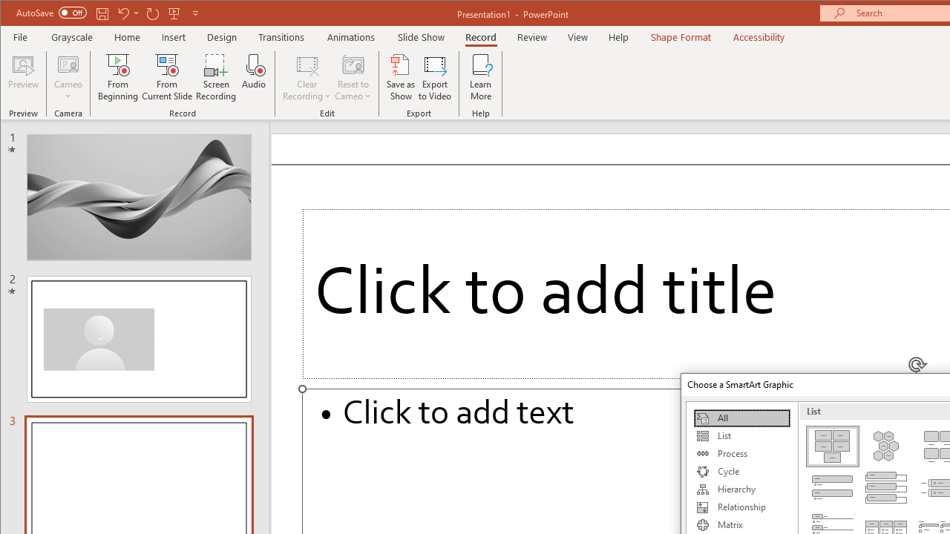 The height and width of the screenshot is (534, 950). What do you see at coordinates (481, 77) in the screenshot?
I see `Learn More` at bounding box center [481, 77].